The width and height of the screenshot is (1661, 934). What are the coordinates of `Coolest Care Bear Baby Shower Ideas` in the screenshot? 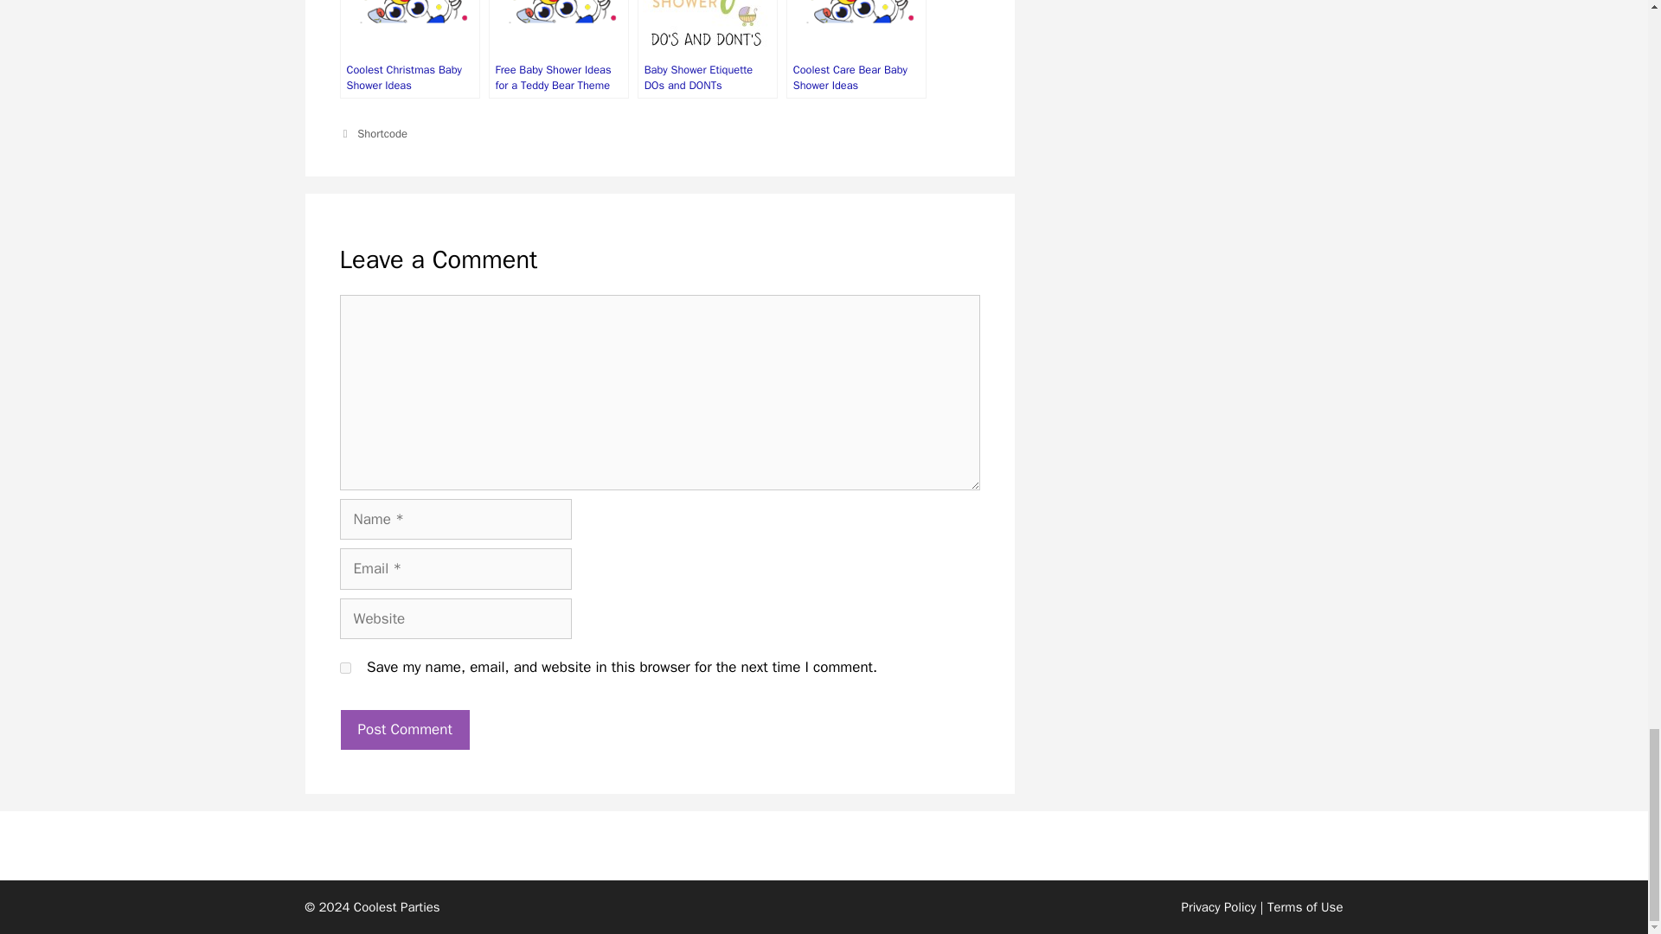 It's located at (856, 49).